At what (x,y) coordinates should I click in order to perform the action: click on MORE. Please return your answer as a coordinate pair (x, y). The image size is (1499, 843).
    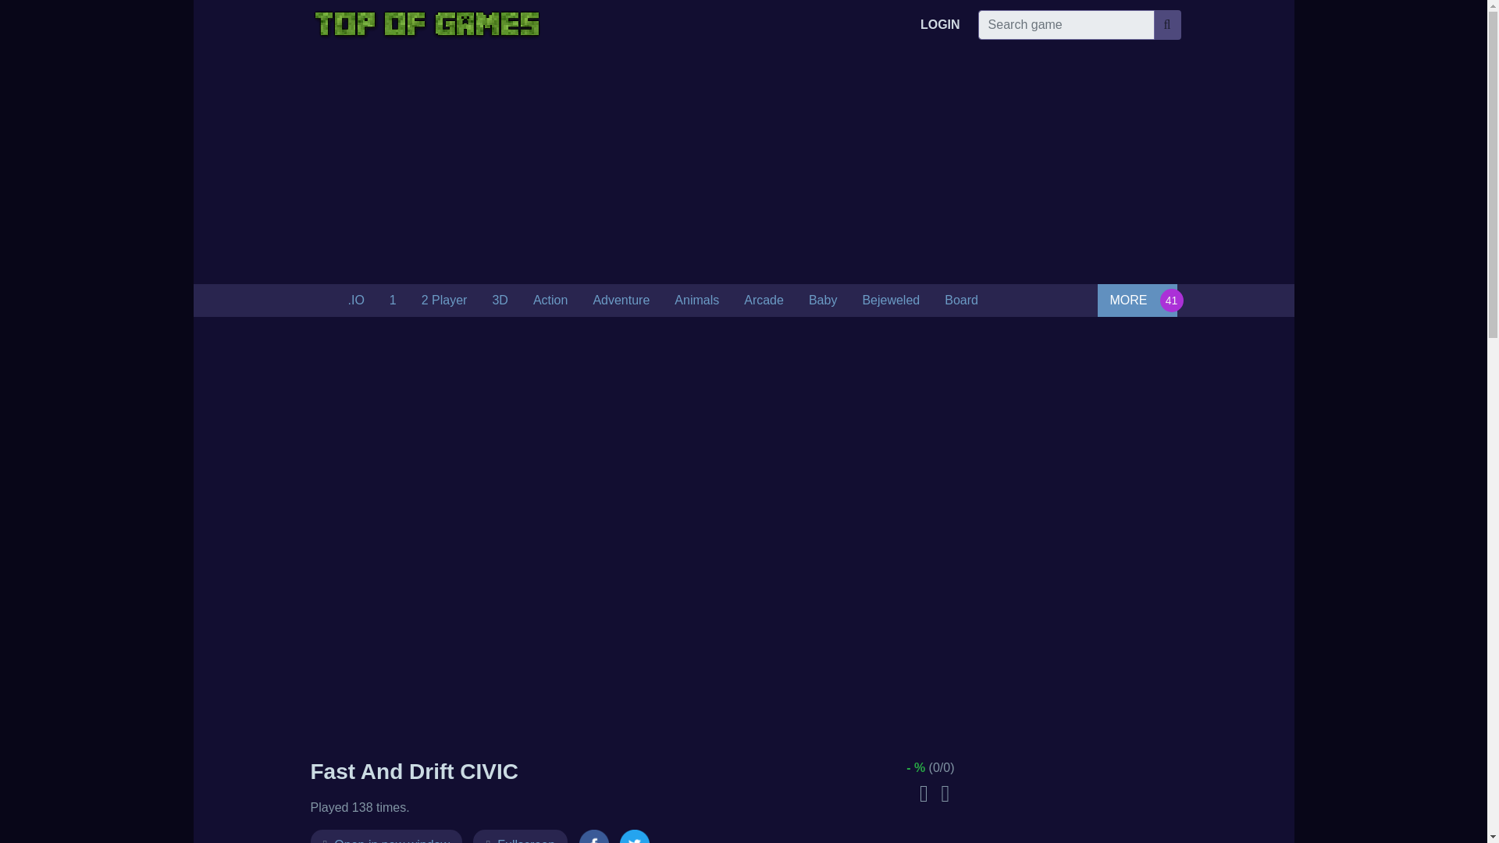
    Looking at the image, I should click on (1137, 300).